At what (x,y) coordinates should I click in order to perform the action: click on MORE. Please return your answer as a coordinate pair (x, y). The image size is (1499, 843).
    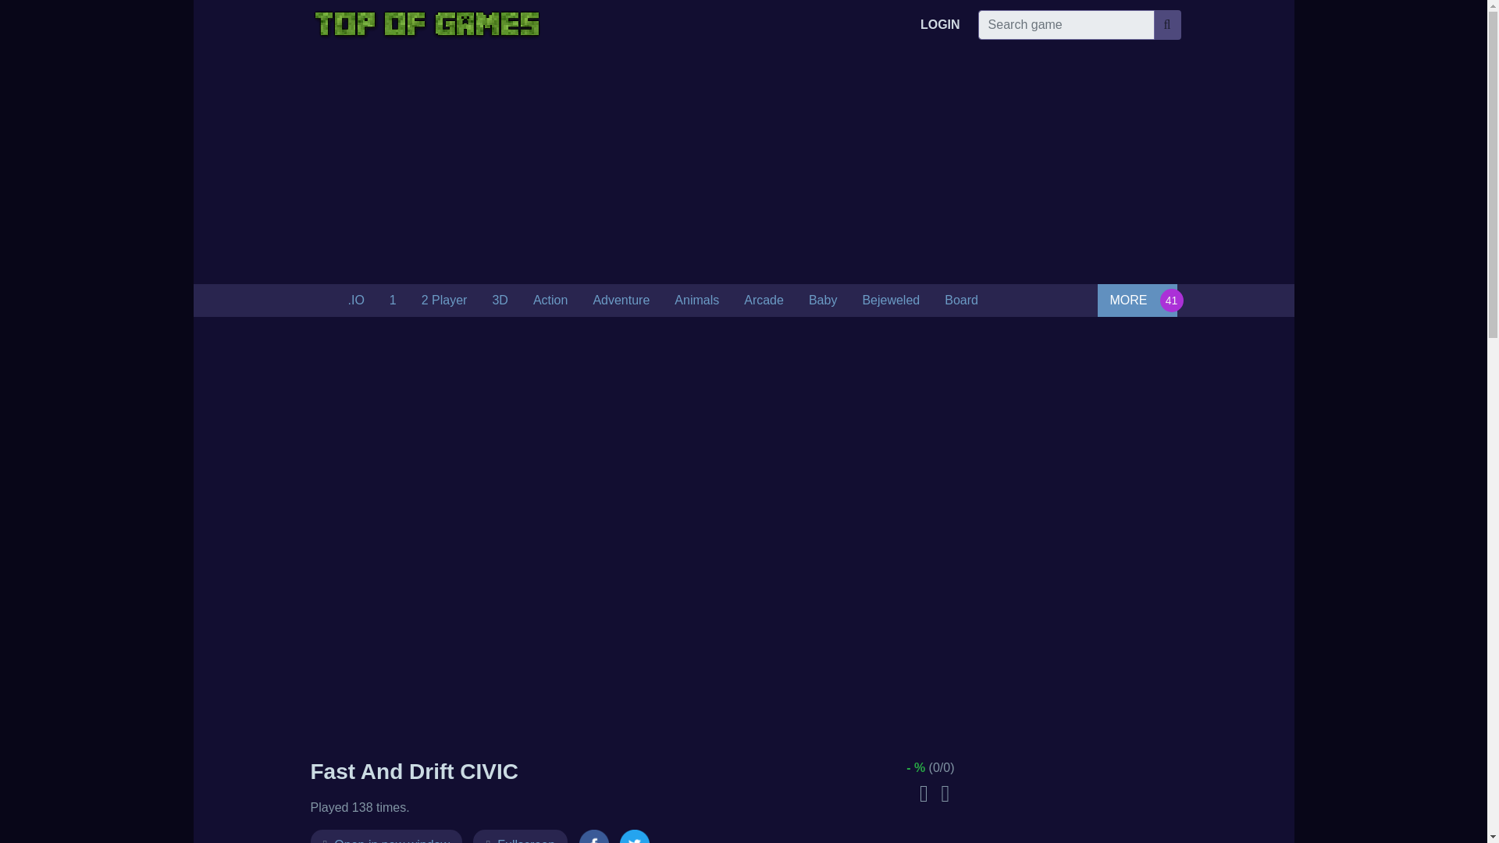
    Looking at the image, I should click on (1137, 300).